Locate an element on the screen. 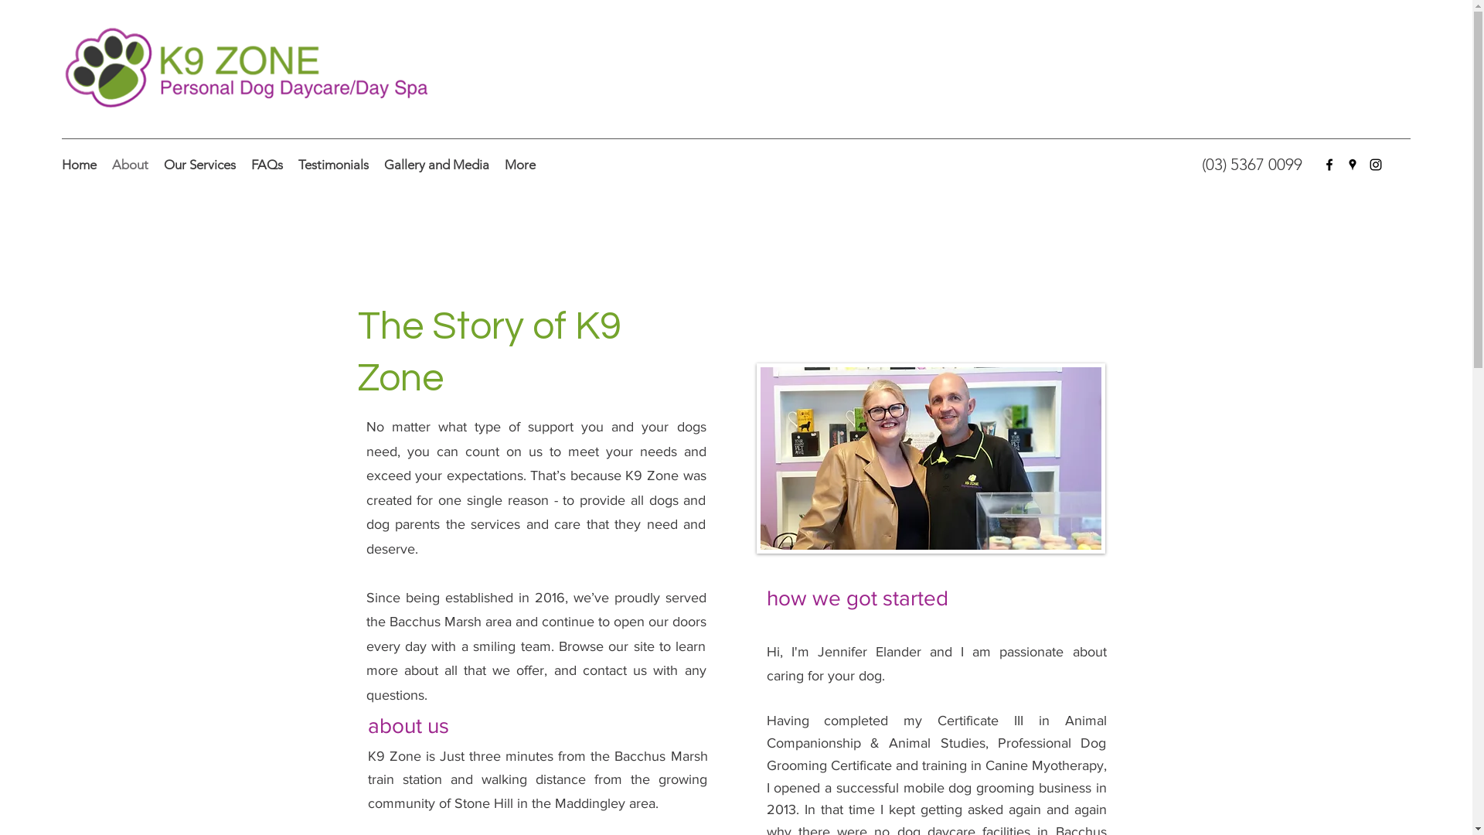  About is located at coordinates (130, 165).